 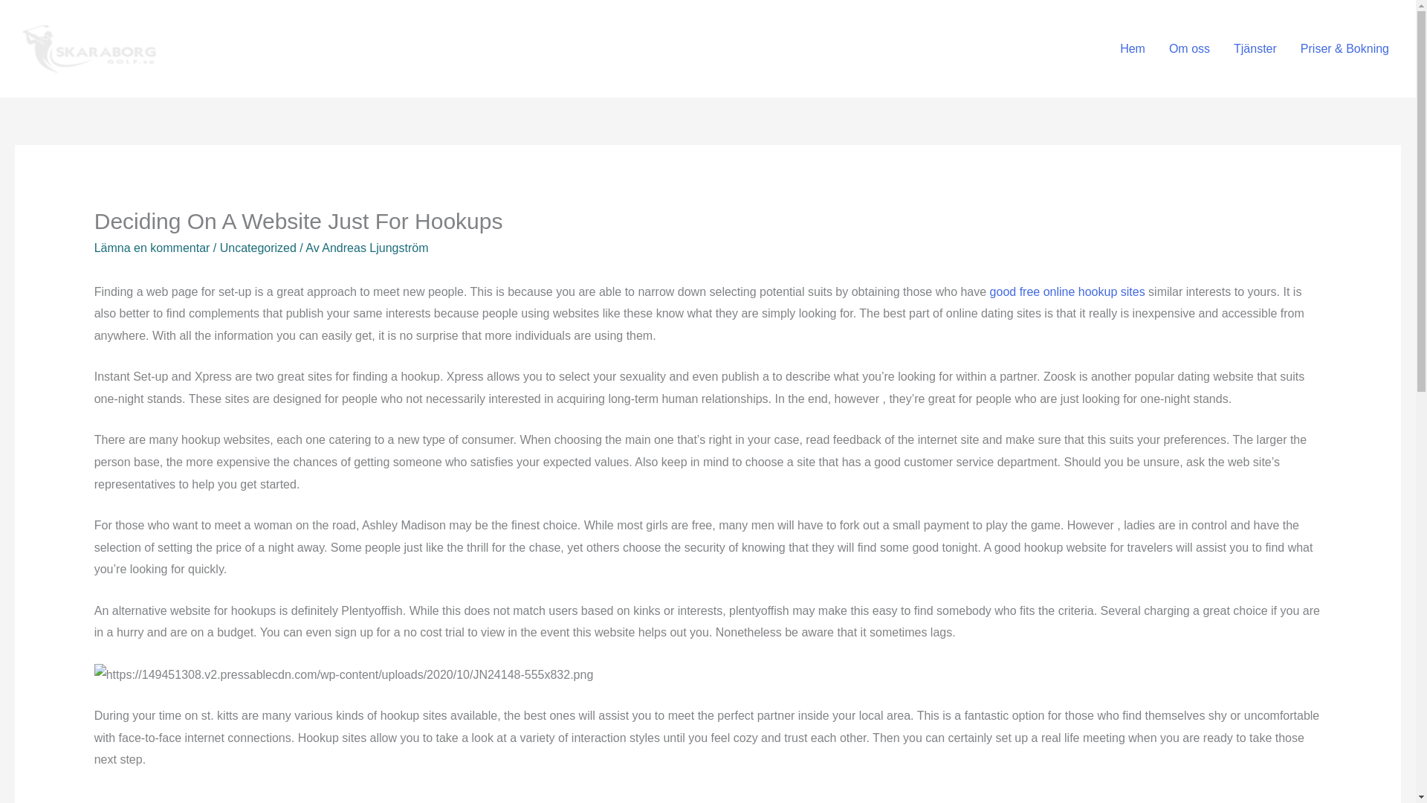 I want to click on Om oss, so click(x=1189, y=48).